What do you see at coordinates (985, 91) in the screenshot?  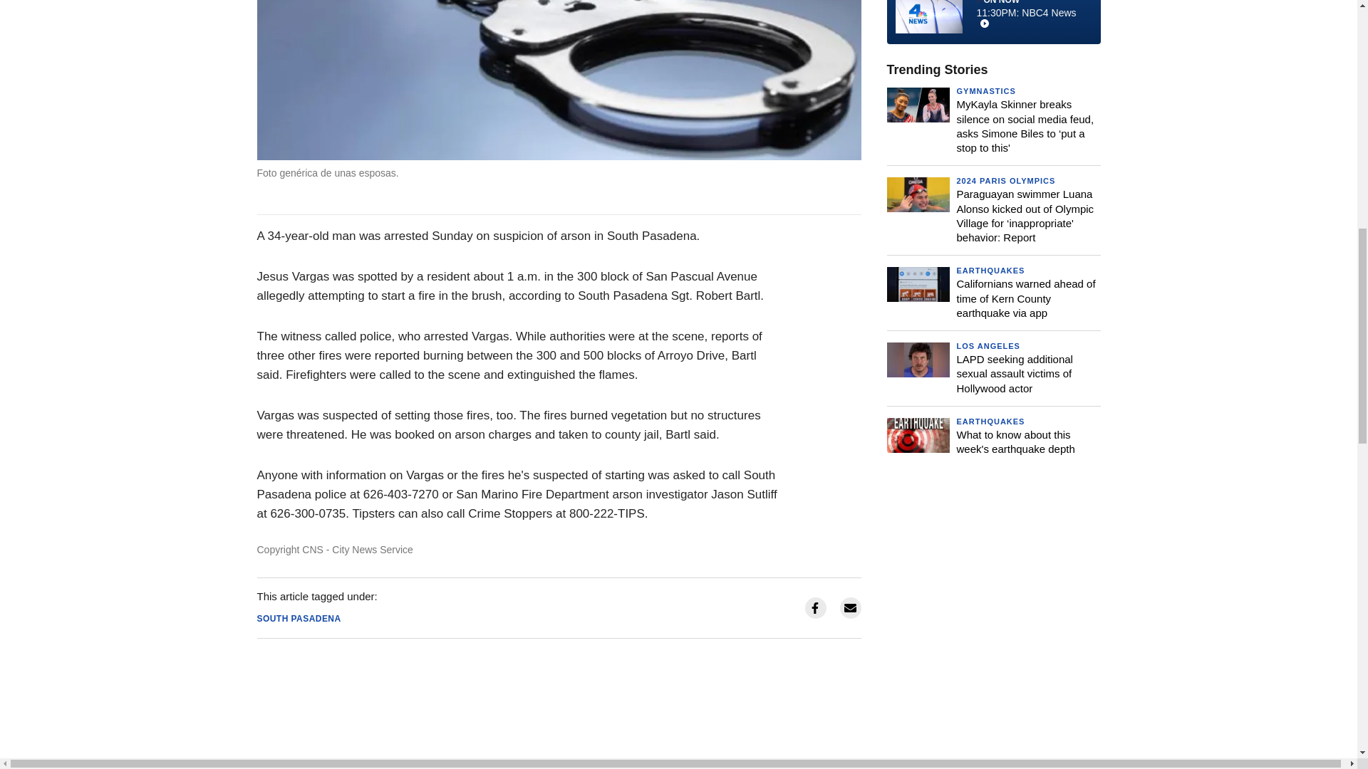 I see `GYMNASTICS` at bounding box center [985, 91].